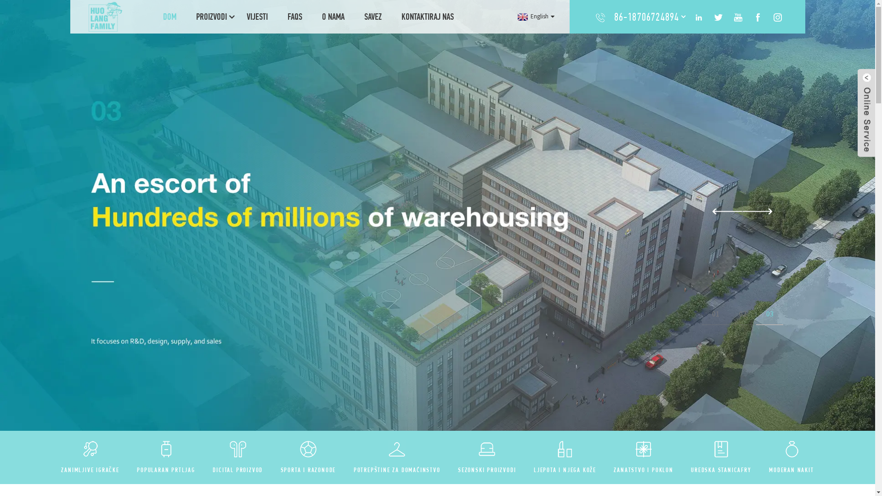  What do you see at coordinates (257, 17) in the screenshot?
I see `VIJESTI` at bounding box center [257, 17].